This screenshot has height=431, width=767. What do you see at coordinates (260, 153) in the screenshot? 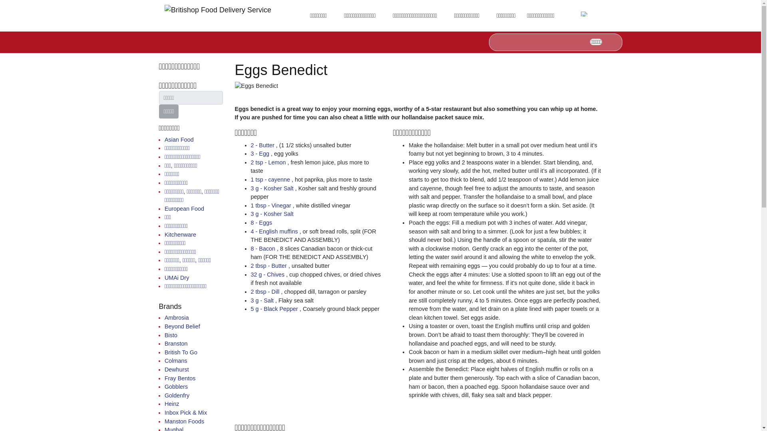
I see `3 - Egg` at bounding box center [260, 153].